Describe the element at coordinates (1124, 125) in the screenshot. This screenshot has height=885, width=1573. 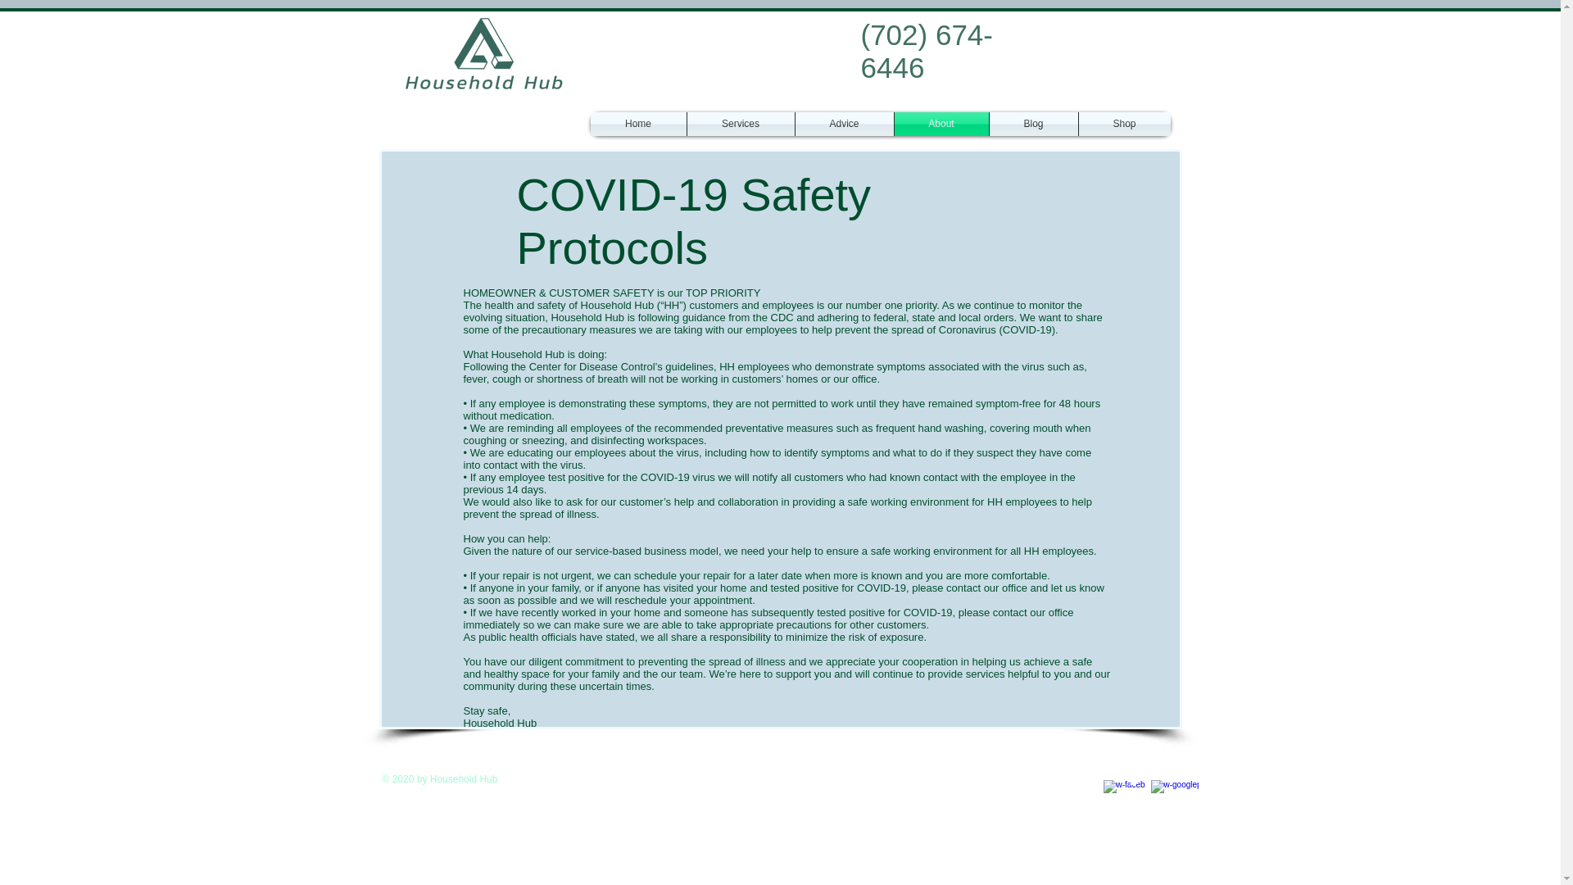
I see `Shop` at that location.